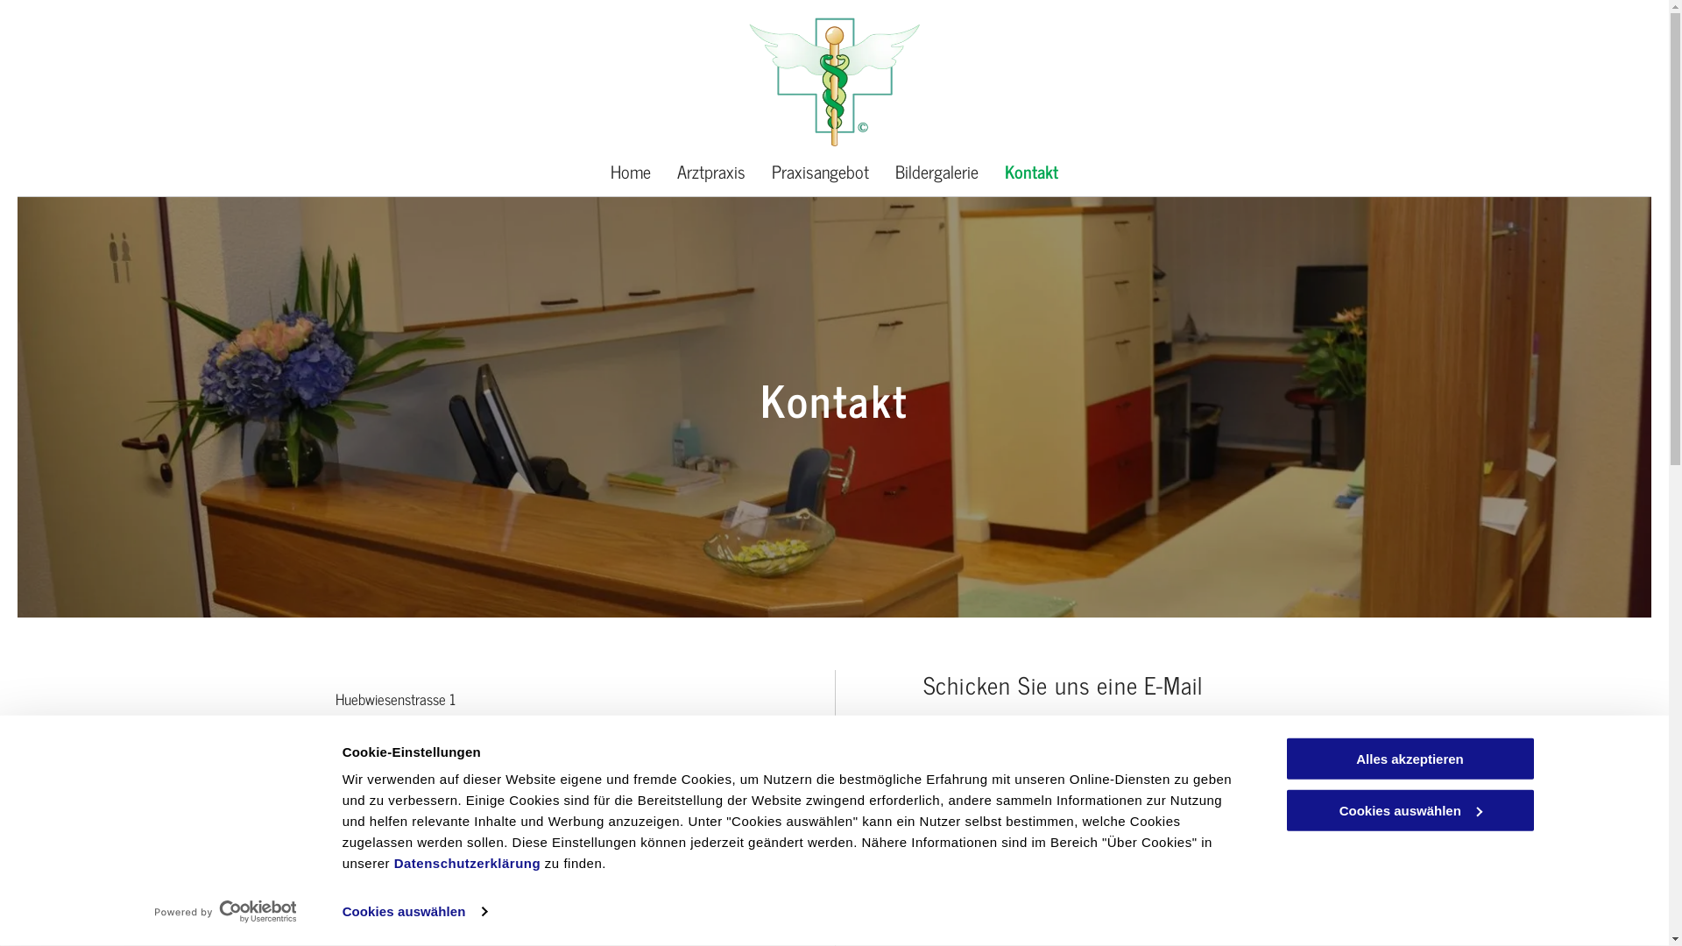 This screenshot has height=946, width=1682. Describe the element at coordinates (1032, 172) in the screenshot. I see `Kontakt` at that location.